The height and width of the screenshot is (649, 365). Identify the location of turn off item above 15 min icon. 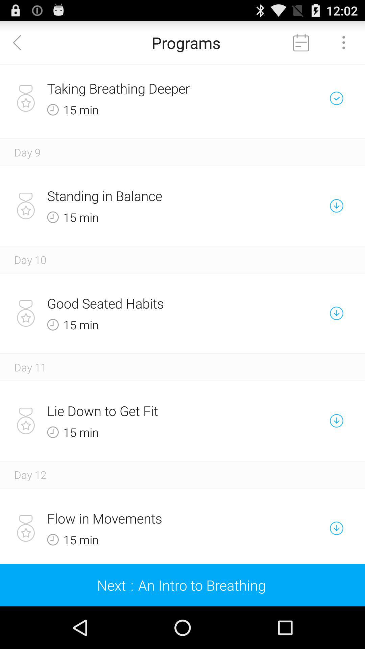
(159, 411).